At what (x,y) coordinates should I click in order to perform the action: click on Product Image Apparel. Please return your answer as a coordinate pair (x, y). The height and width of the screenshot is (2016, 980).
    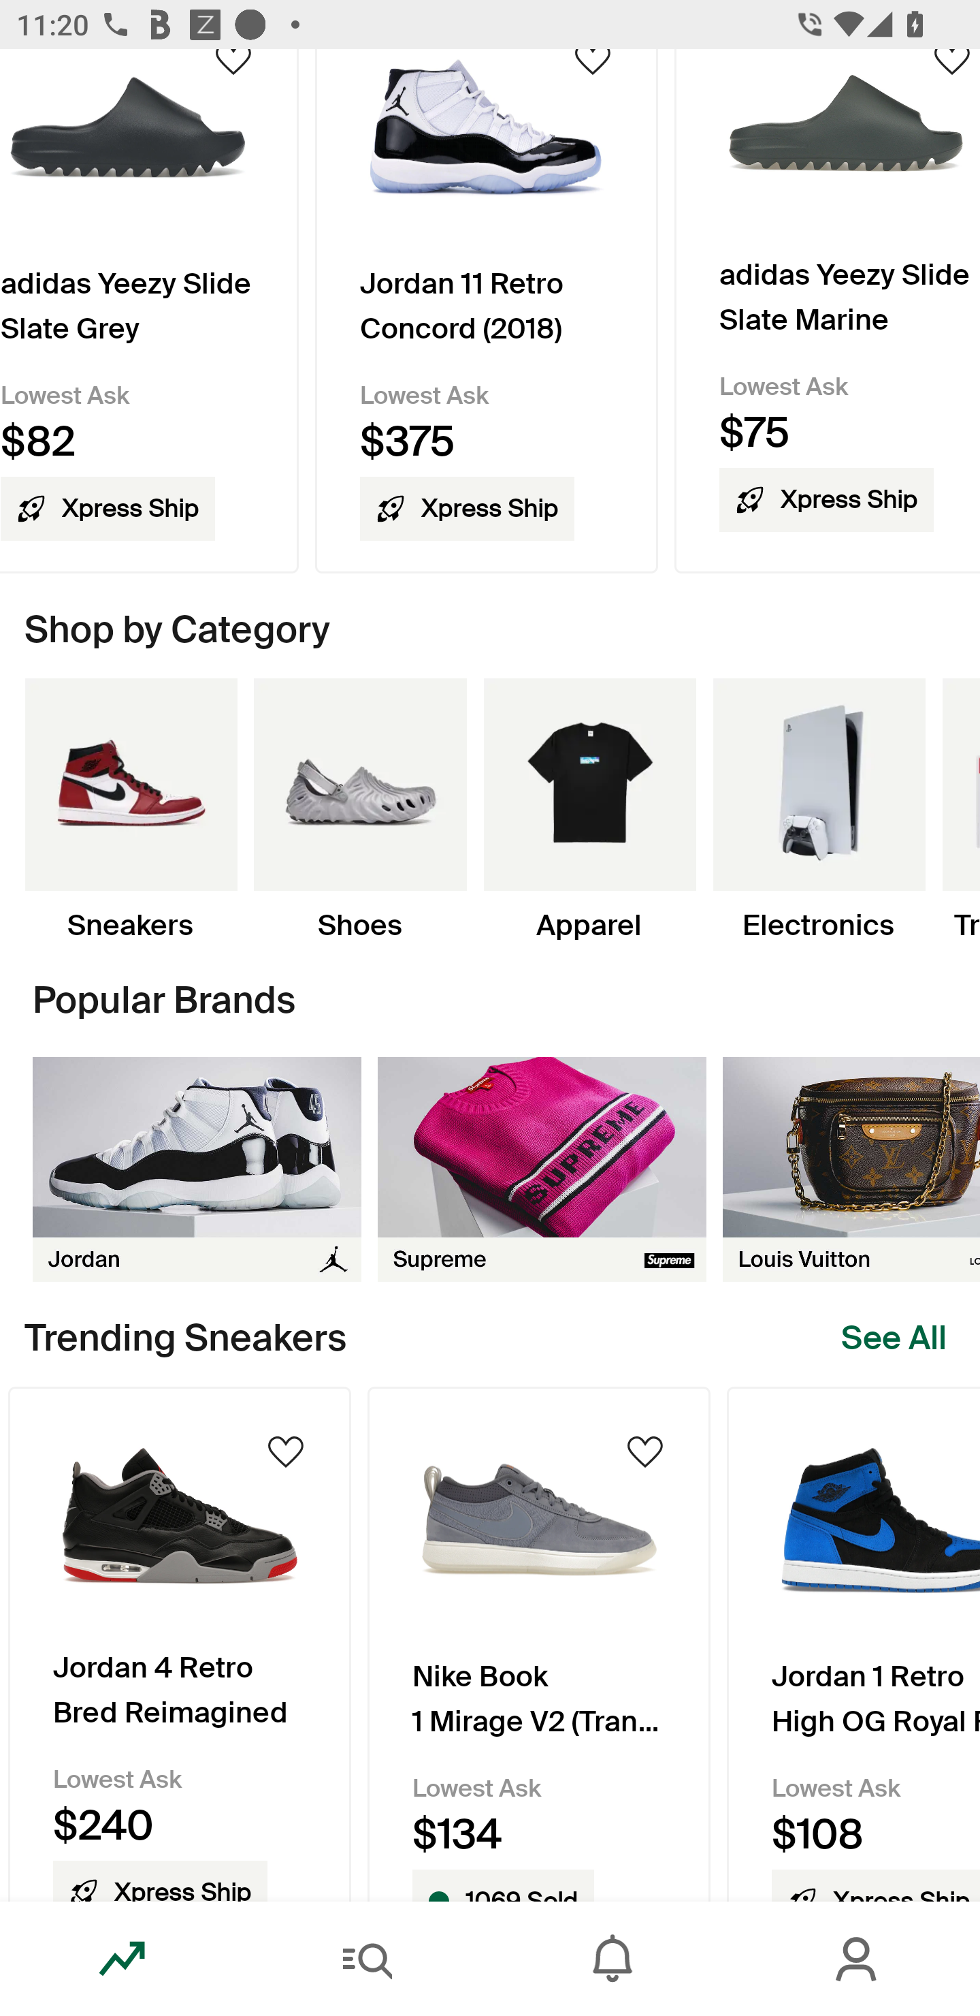
    Looking at the image, I should click on (589, 810).